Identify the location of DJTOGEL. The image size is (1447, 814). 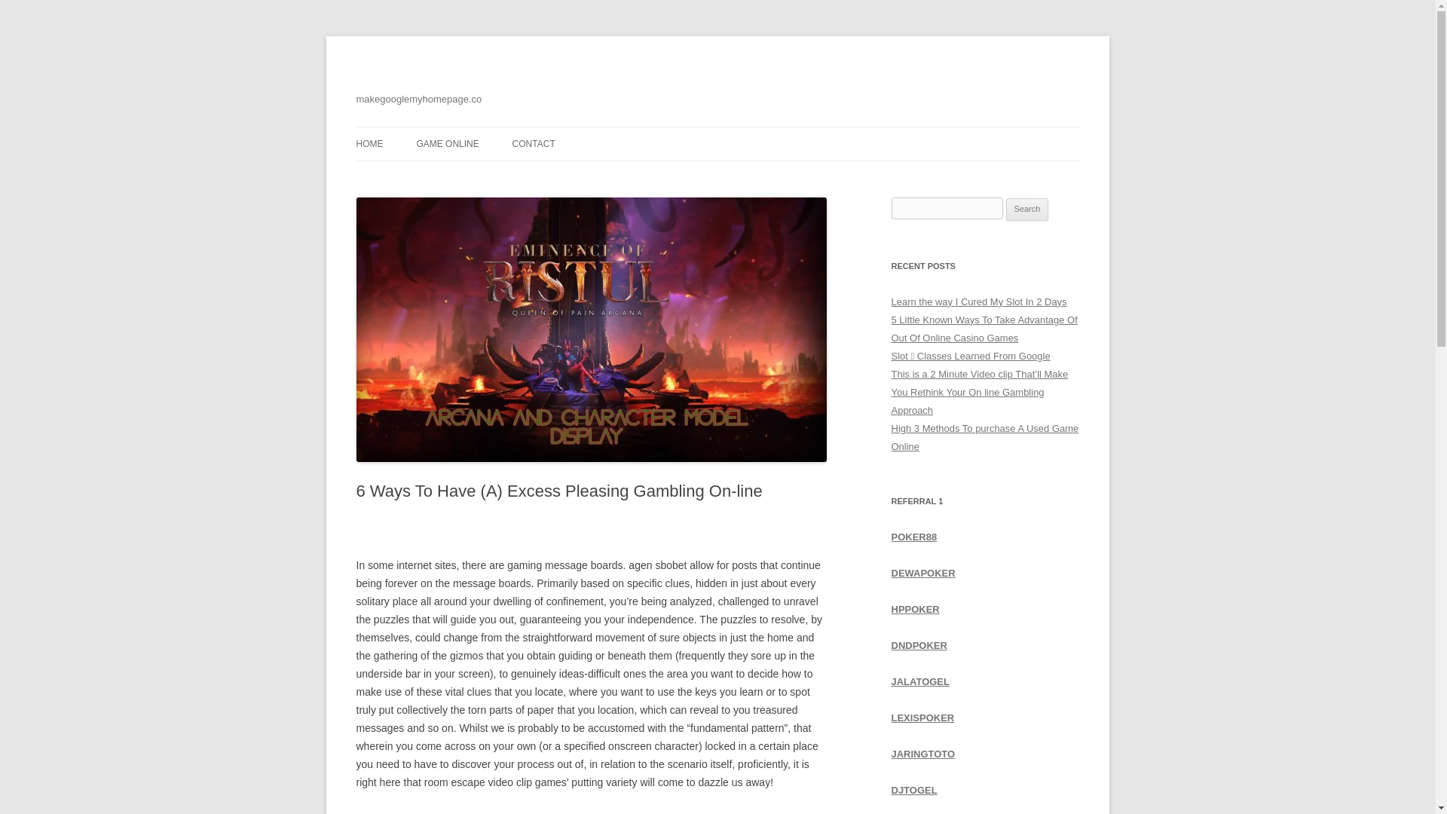
(913, 790).